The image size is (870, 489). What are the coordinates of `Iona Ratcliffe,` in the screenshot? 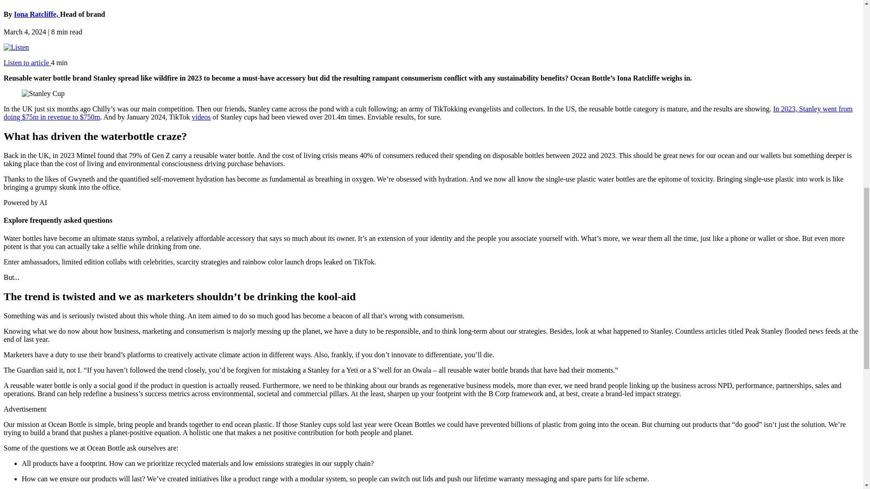 It's located at (37, 14).